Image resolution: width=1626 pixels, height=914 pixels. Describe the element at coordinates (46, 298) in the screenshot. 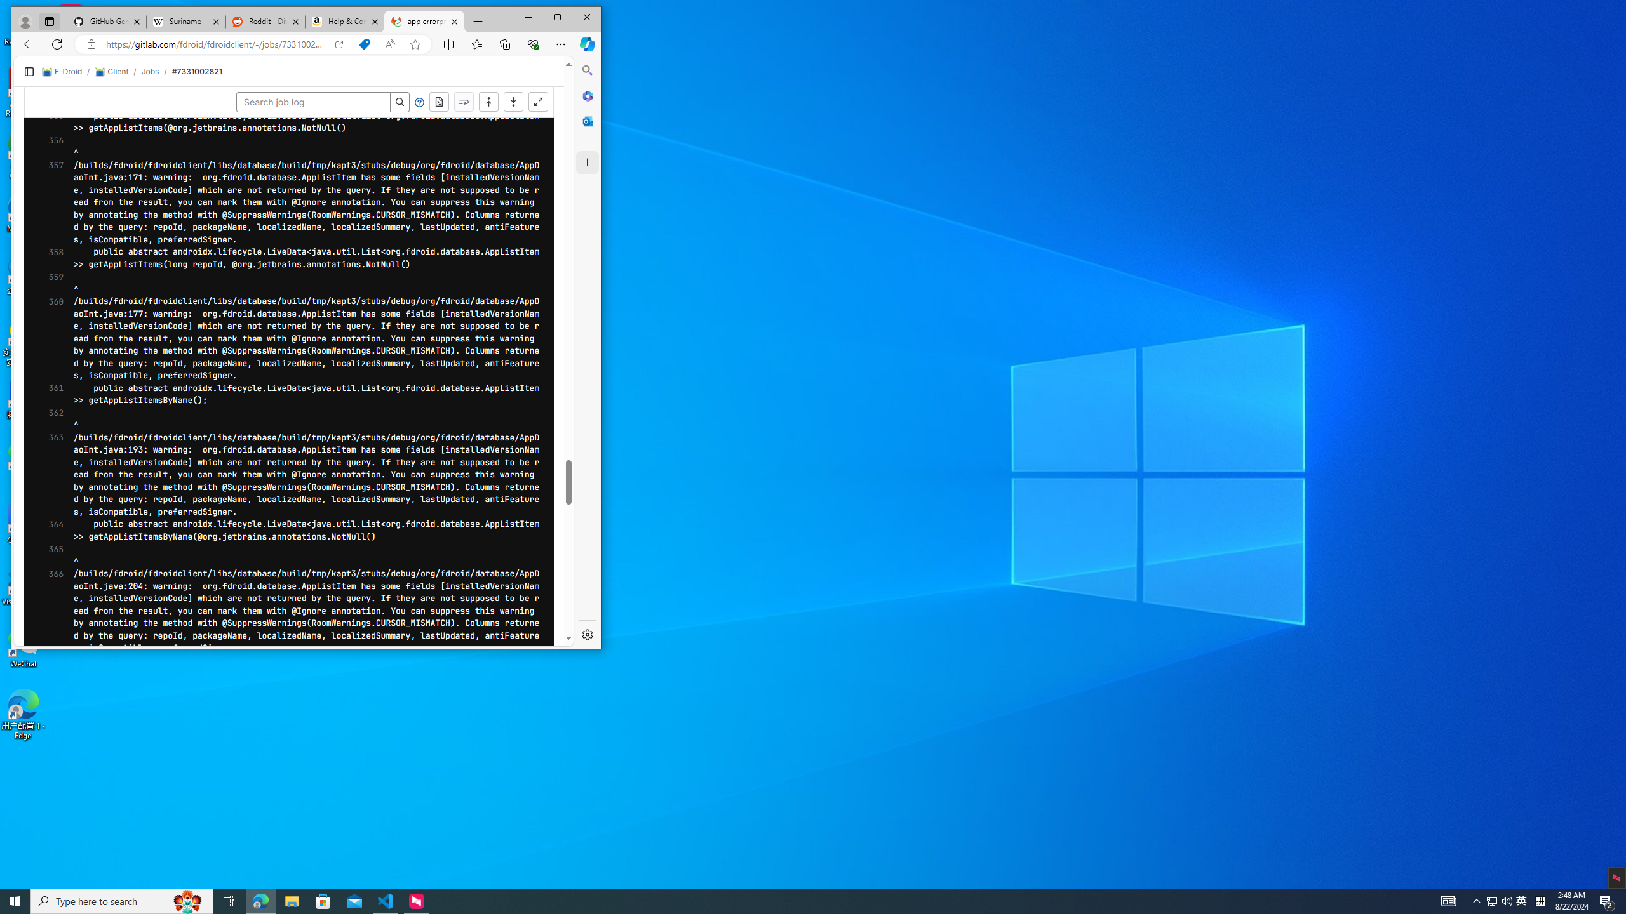

I see `411` at that location.